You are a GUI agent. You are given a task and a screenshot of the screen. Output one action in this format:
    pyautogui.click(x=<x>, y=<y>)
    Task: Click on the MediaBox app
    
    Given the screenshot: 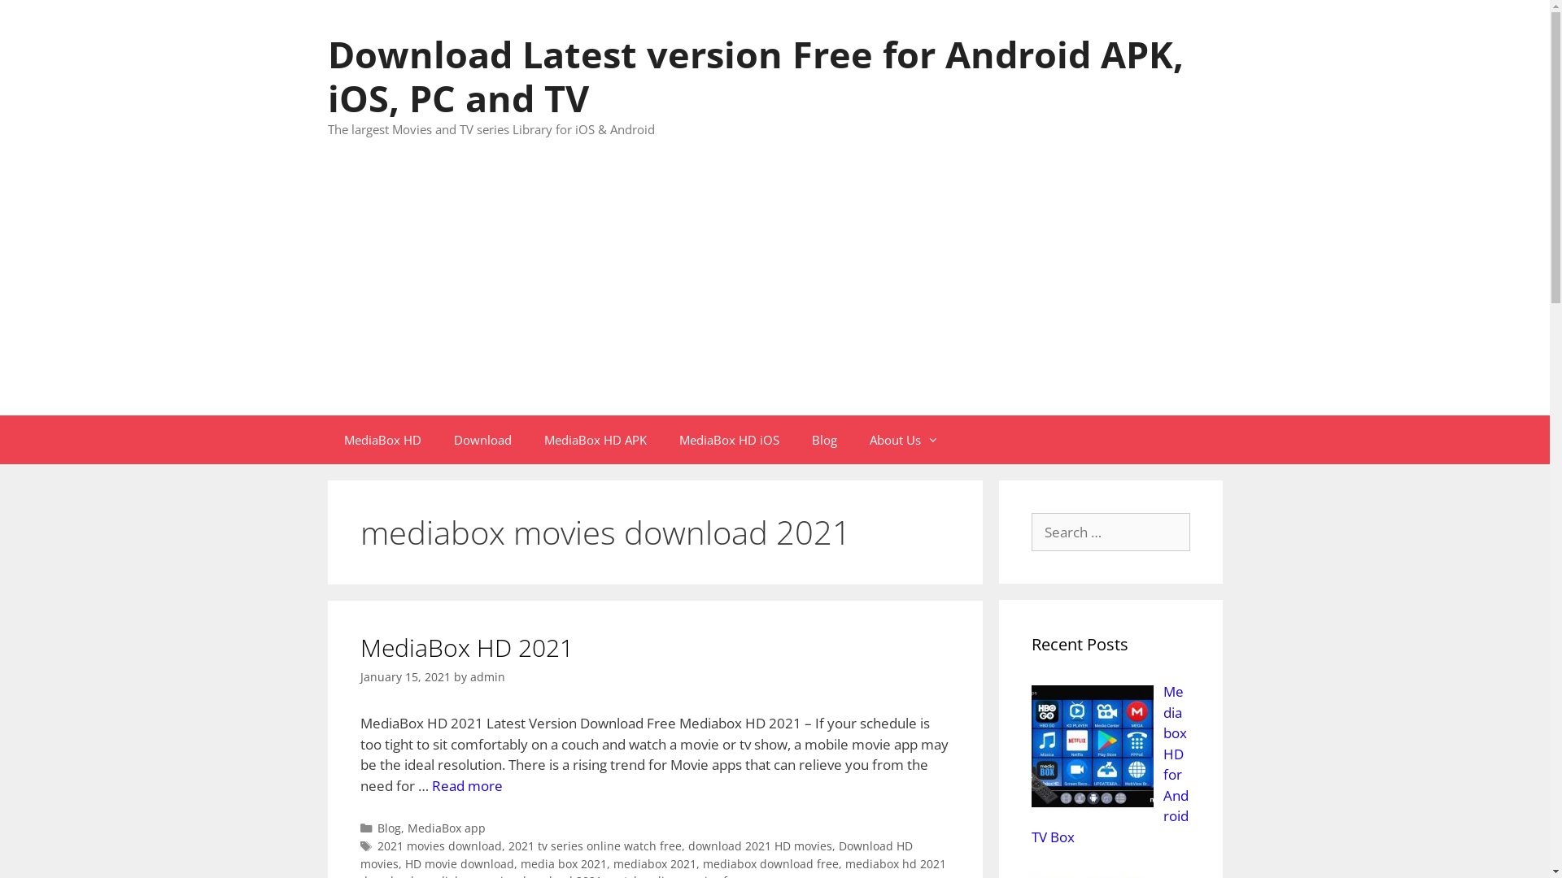 What is the action you would take?
    pyautogui.click(x=447, y=828)
    